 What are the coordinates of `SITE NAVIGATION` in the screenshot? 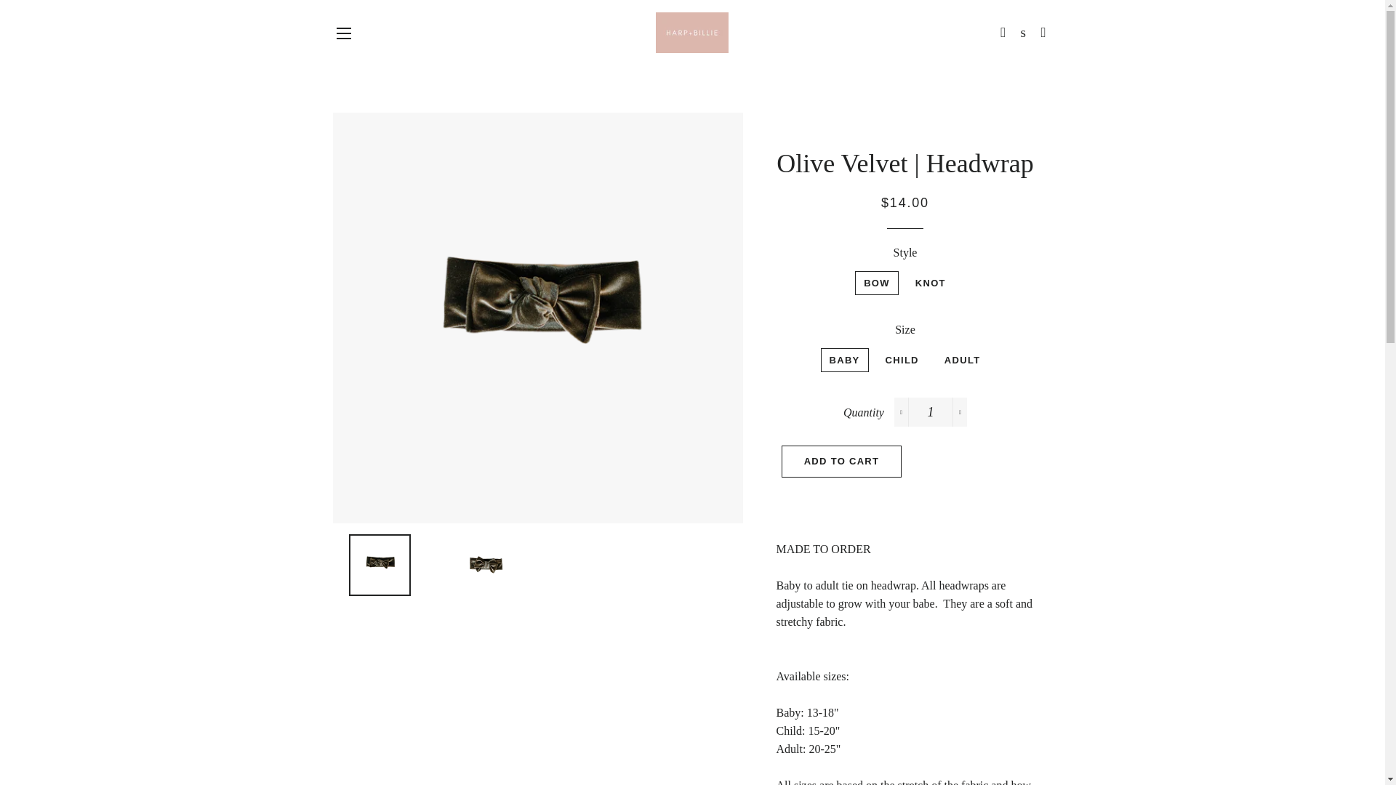 It's located at (343, 33).